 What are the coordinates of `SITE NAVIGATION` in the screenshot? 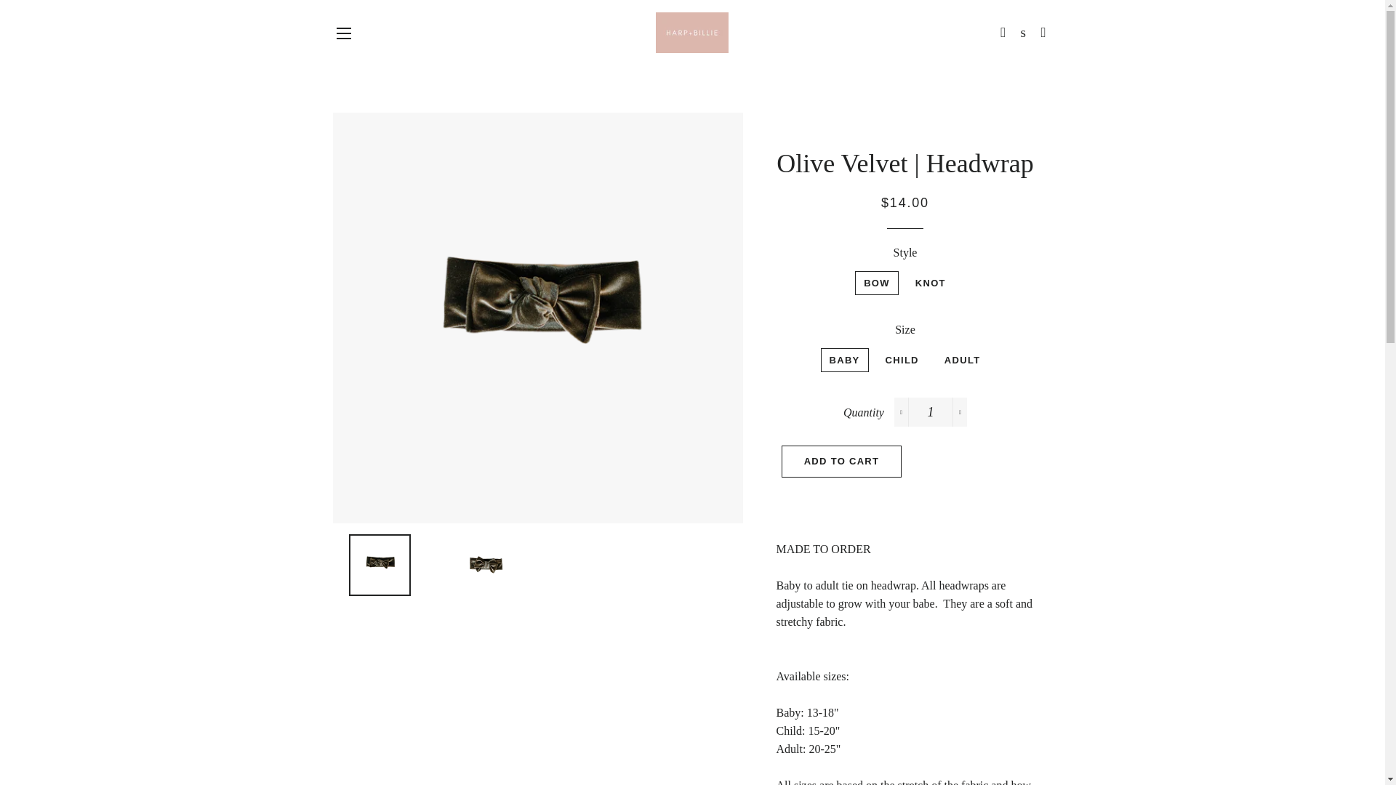 It's located at (343, 33).